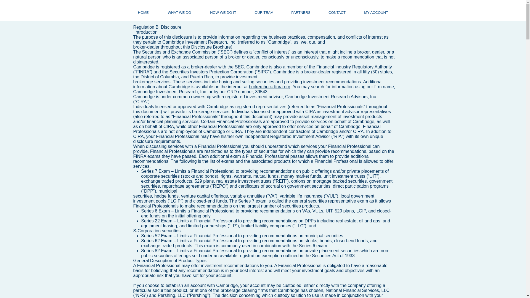 Image resolution: width=530 pixels, height=298 pixels. Describe the element at coordinates (269, 87) in the screenshot. I see `brokercheck.finra.org` at that location.